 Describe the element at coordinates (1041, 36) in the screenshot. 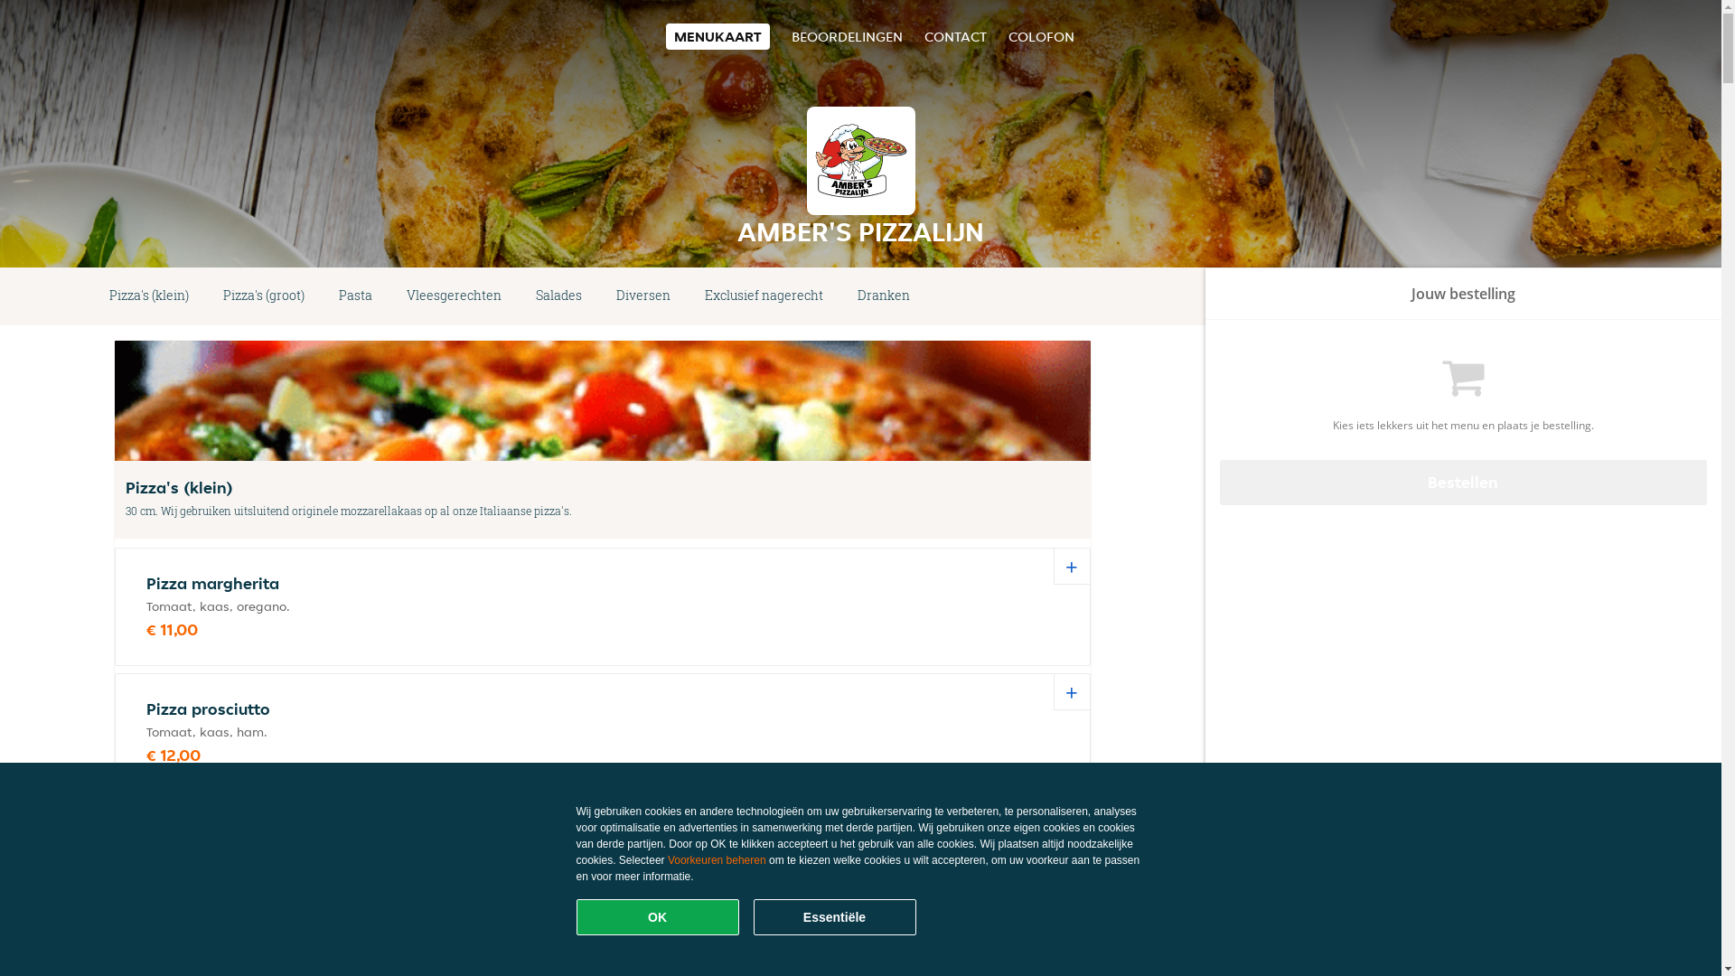

I see `COLOFON` at that location.